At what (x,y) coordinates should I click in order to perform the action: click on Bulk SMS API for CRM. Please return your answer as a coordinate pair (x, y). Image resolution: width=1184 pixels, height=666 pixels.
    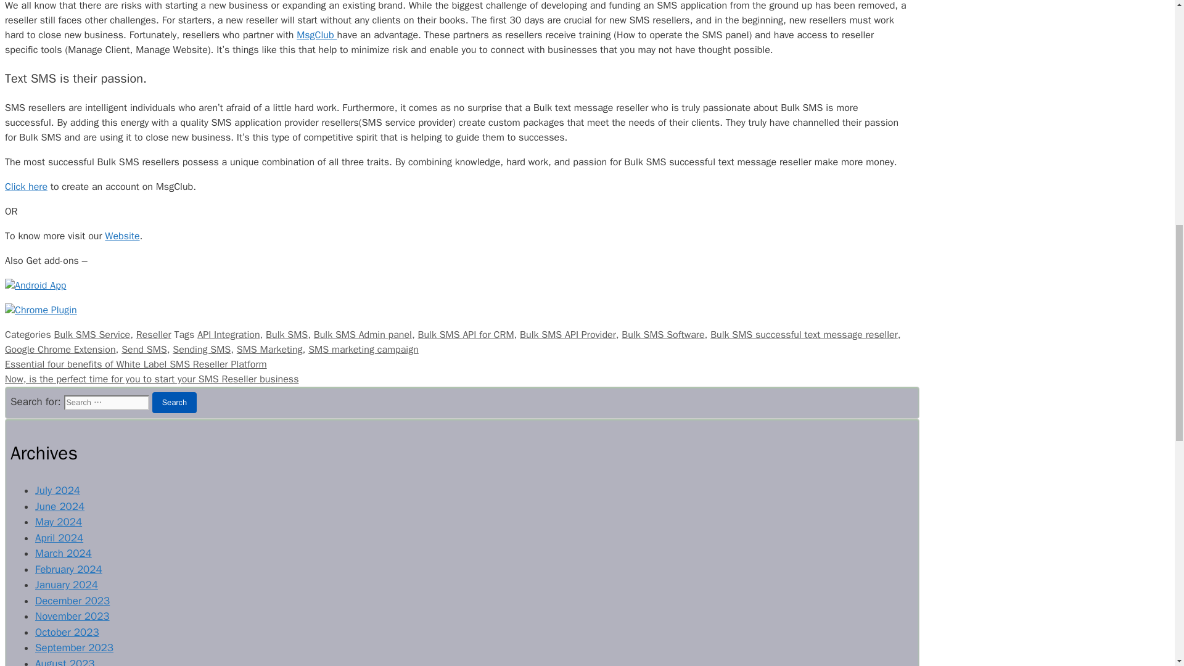
    Looking at the image, I should click on (466, 334).